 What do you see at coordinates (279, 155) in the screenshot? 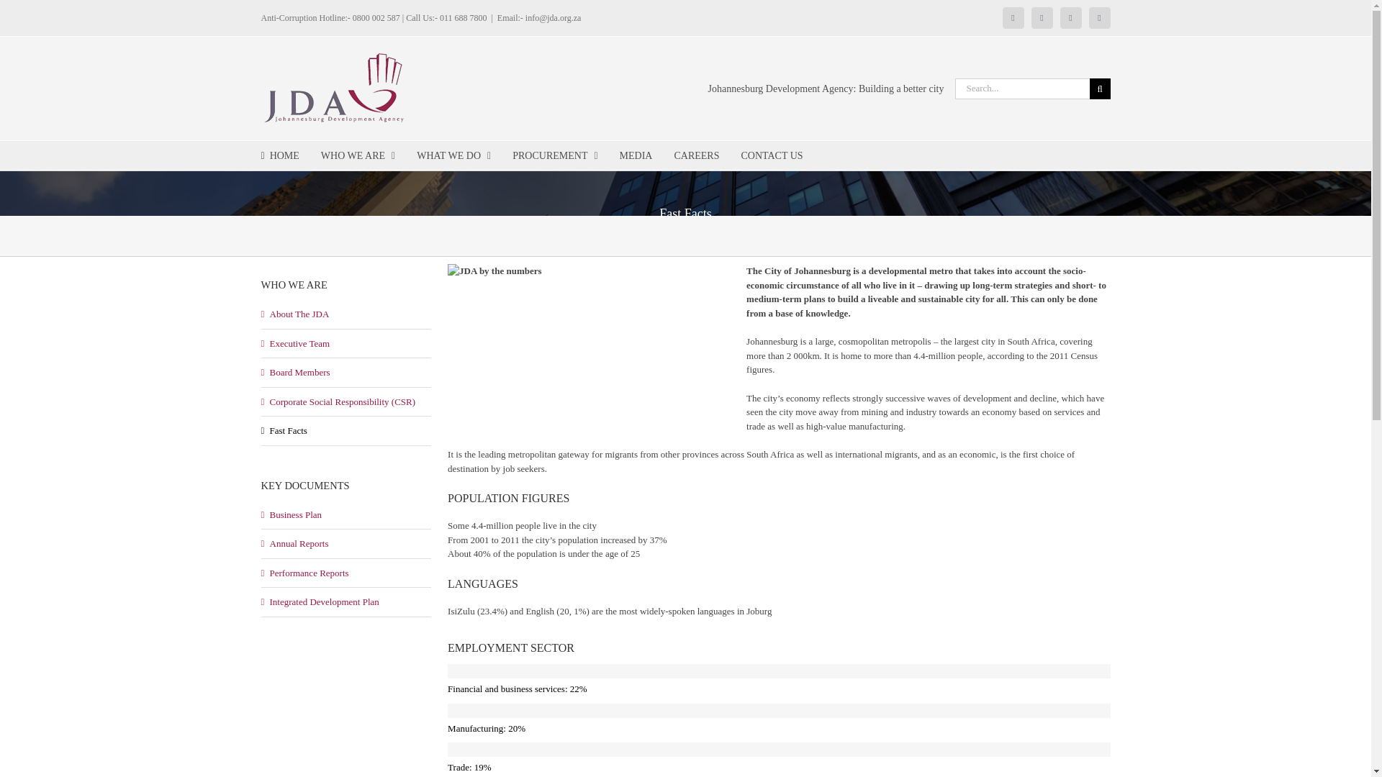
I see `HOME` at bounding box center [279, 155].